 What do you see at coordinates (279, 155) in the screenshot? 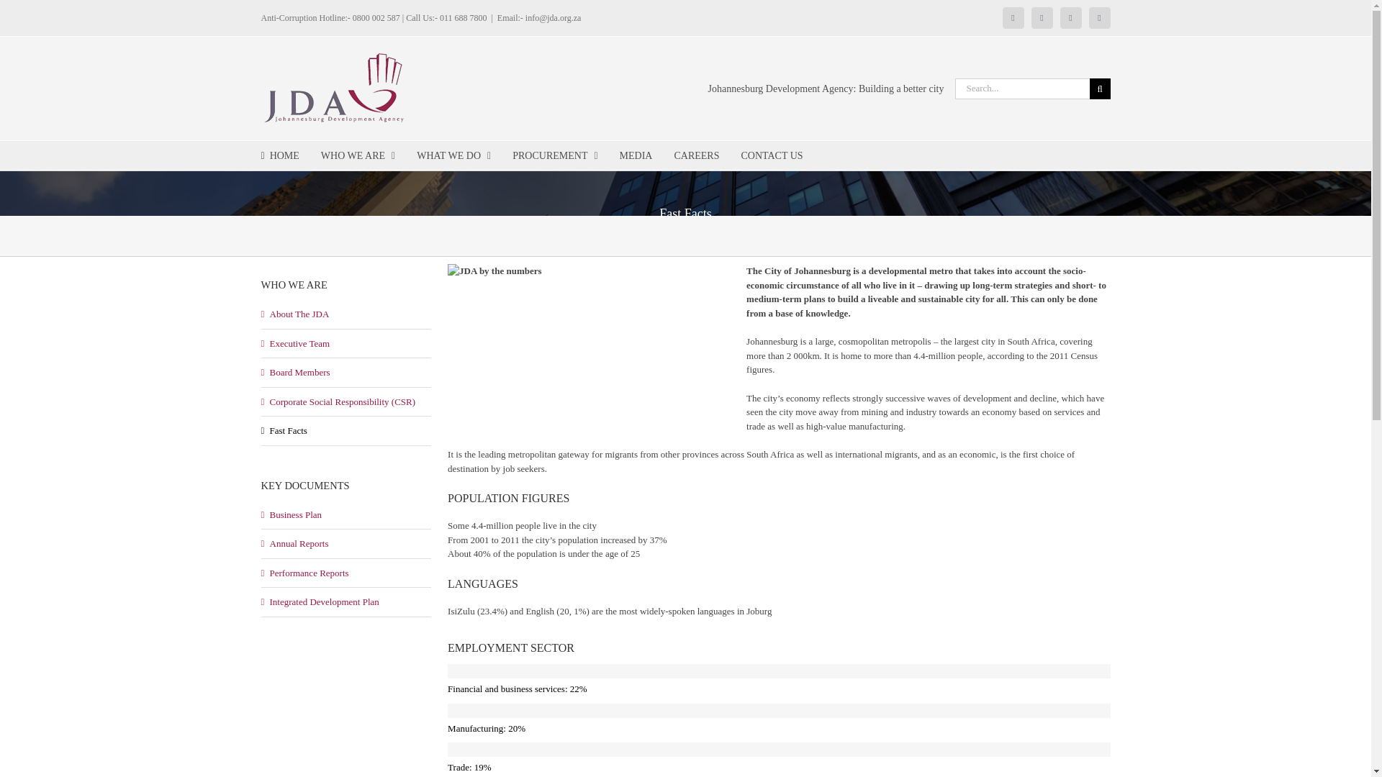
I see `HOME` at bounding box center [279, 155].